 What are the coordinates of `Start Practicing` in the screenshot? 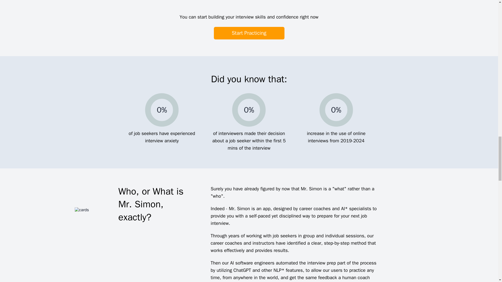 It's located at (249, 33).